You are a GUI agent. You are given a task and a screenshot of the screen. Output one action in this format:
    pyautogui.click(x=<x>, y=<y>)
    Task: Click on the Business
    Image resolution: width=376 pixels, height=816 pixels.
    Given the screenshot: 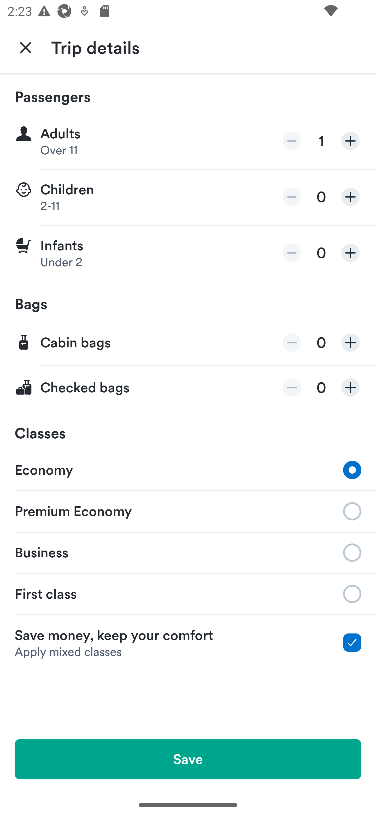 What is the action you would take?
    pyautogui.click(x=188, y=552)
    